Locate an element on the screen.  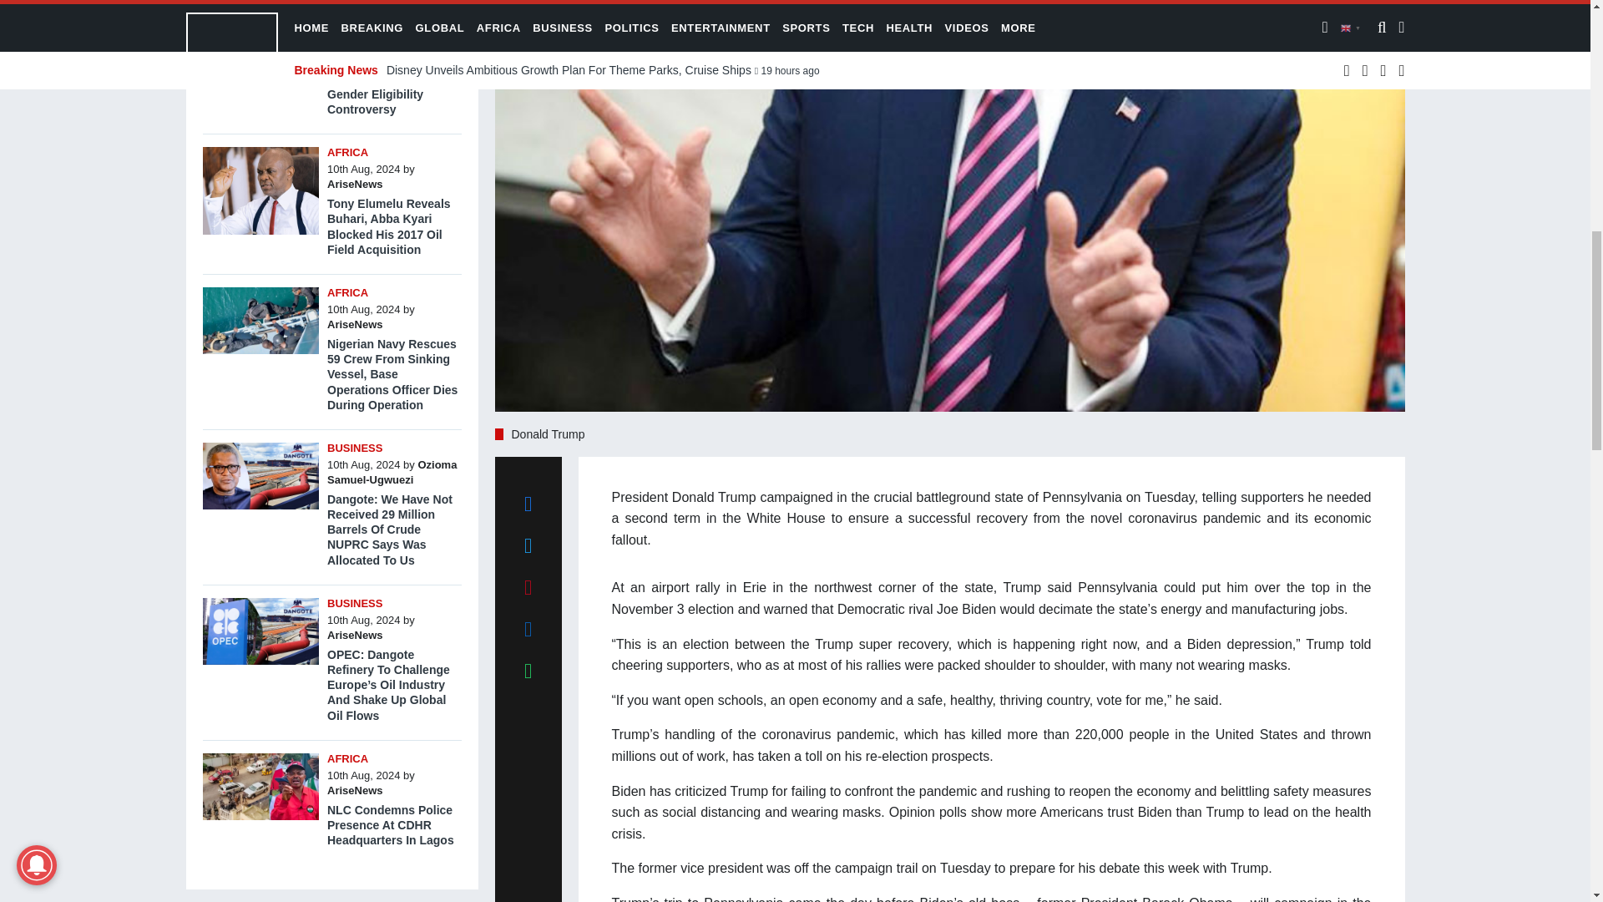
AFRICA is located at coordinates (347, 292).